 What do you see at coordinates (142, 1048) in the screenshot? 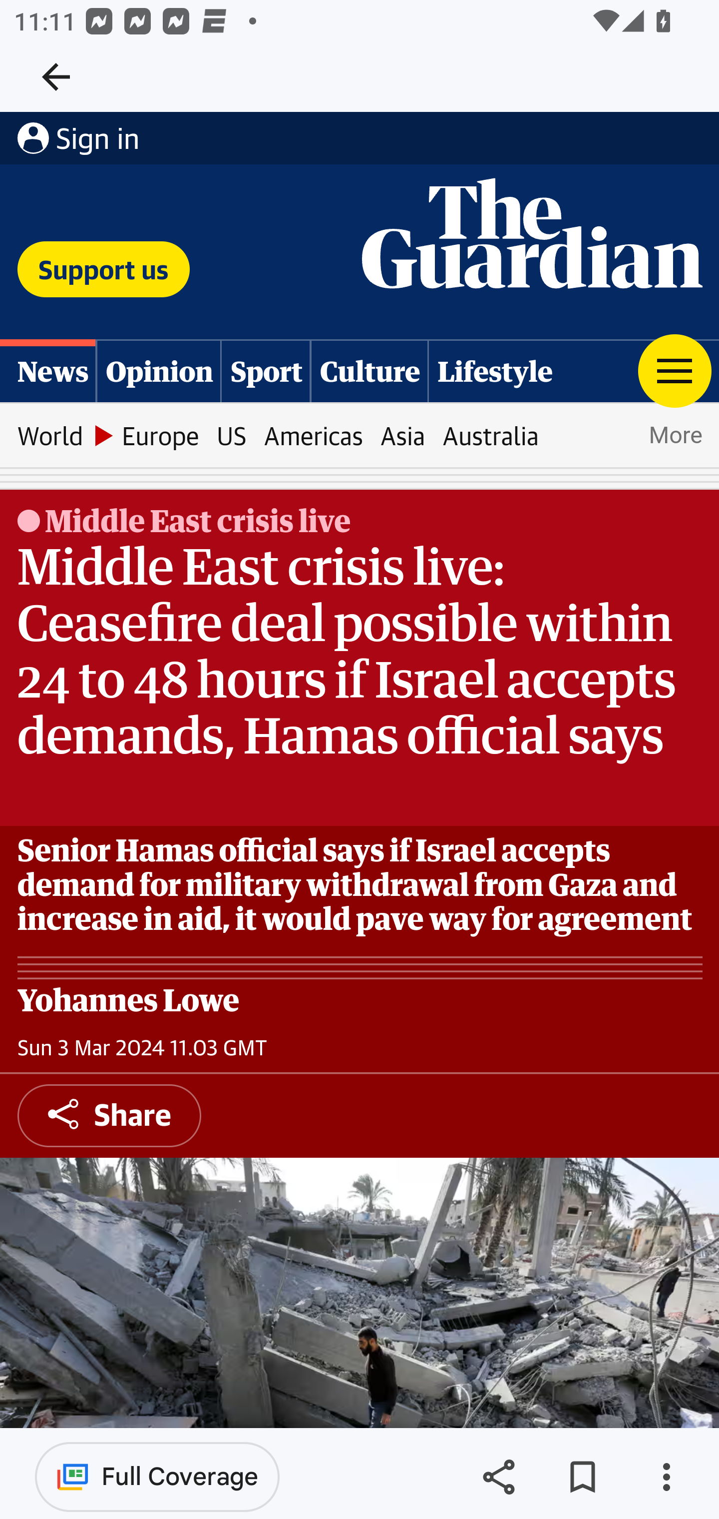
I see `Sun 3 Mar 2024 11.03 GMT` at bounding box center [142, 1048].